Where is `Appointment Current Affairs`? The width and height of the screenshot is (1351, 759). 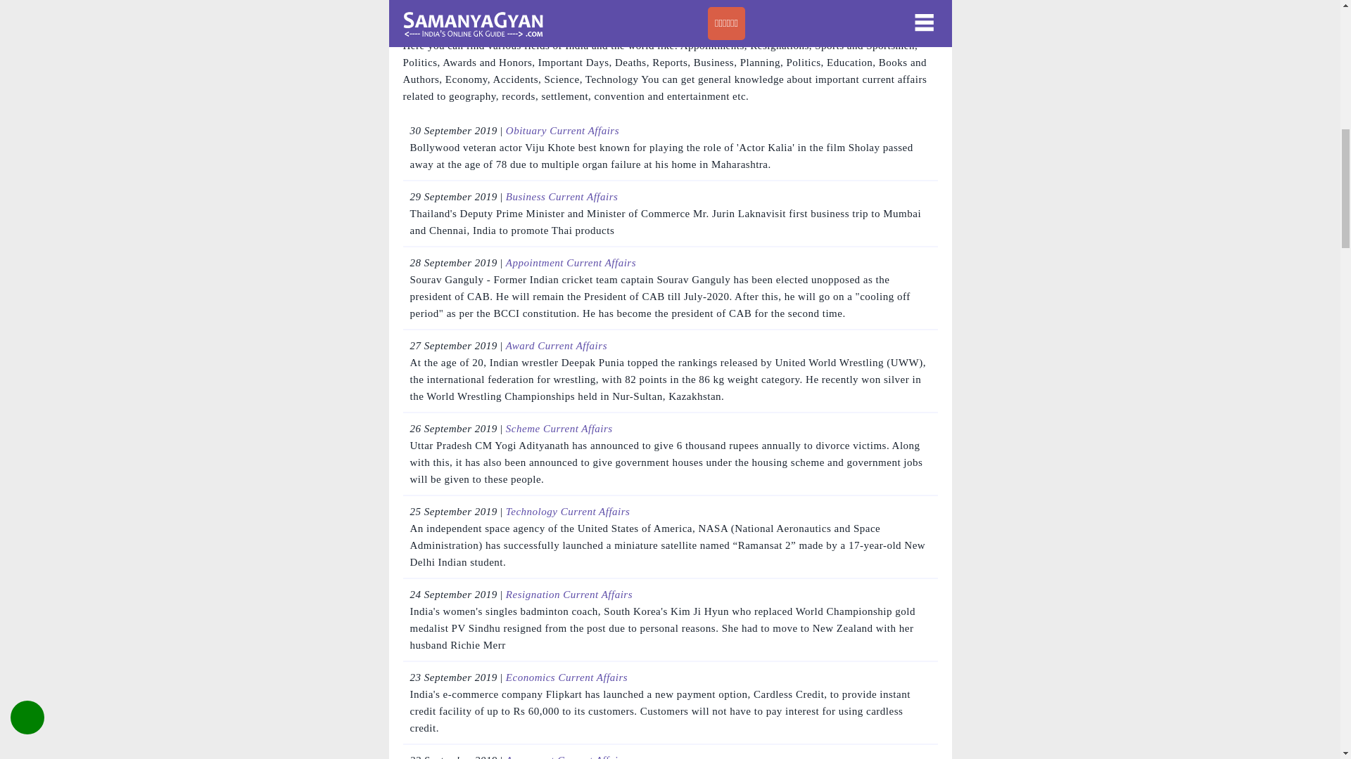 Appointment Current Affairs is located at coordinates (571, 263).